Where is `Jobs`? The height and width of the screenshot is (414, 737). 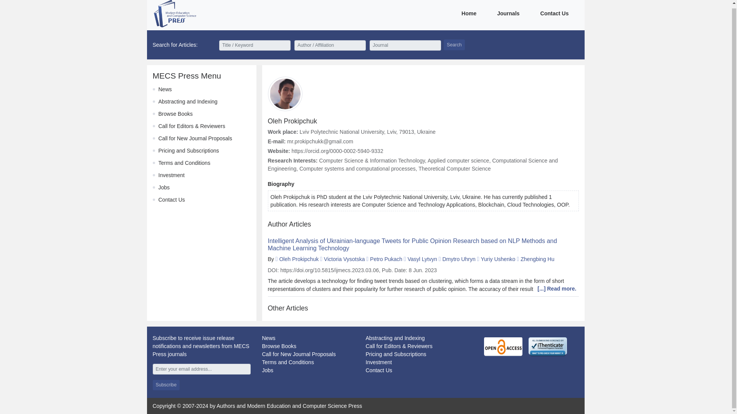
Jobs is located at coordinates (164, 187).